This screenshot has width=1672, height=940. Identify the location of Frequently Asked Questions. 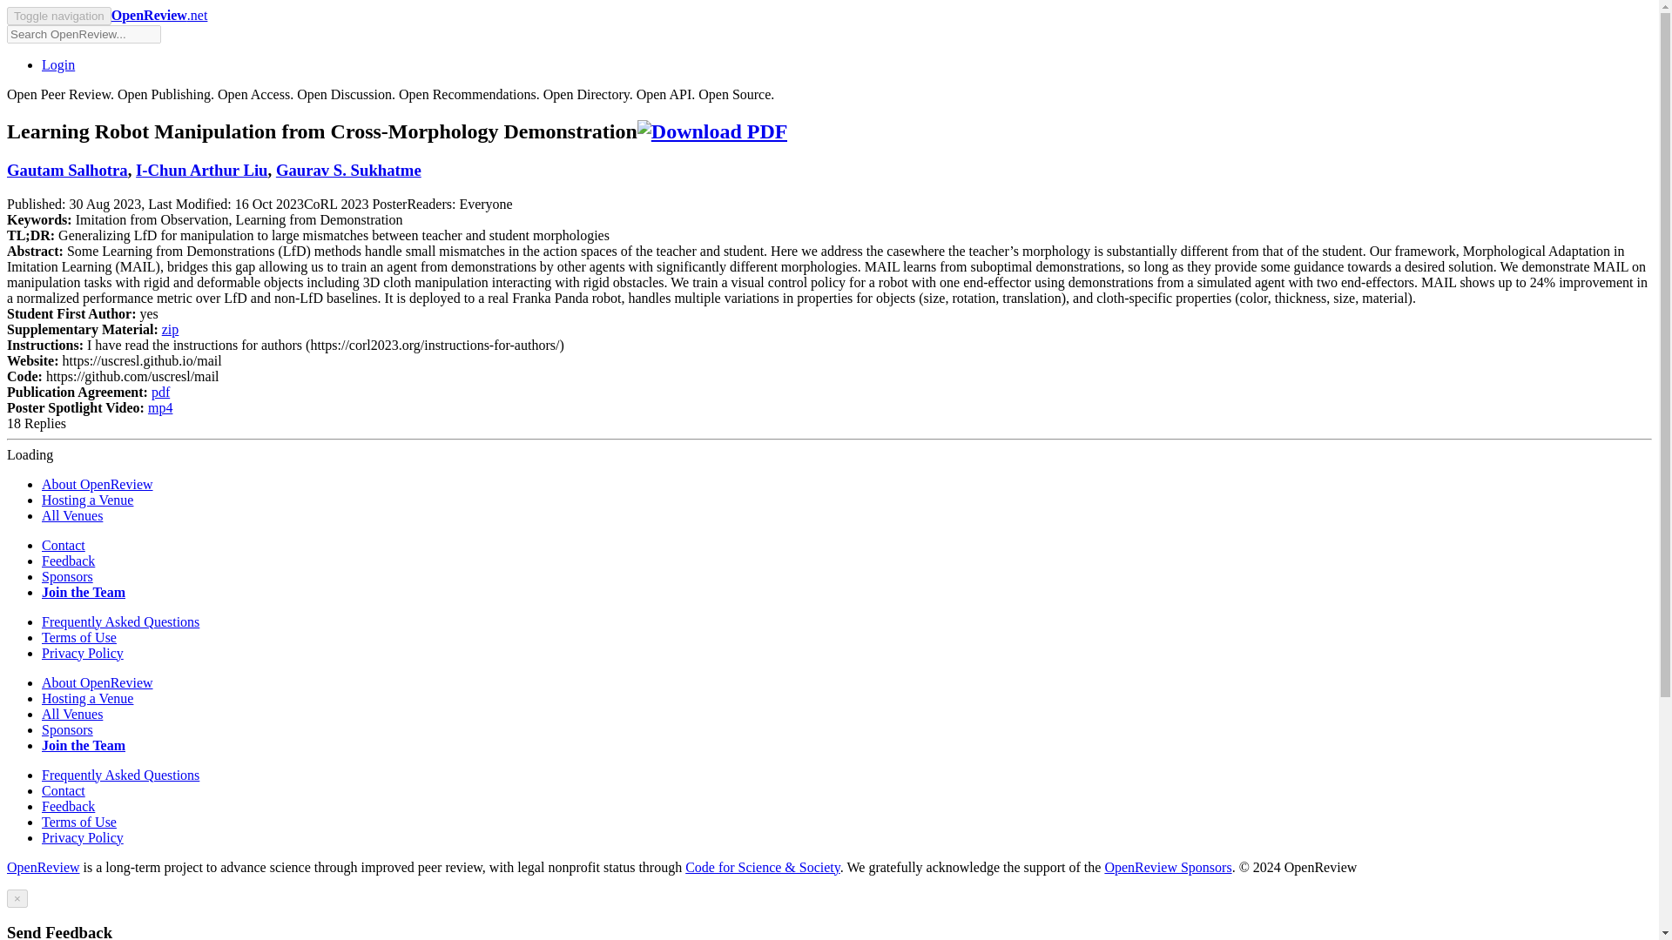
(120, 775).